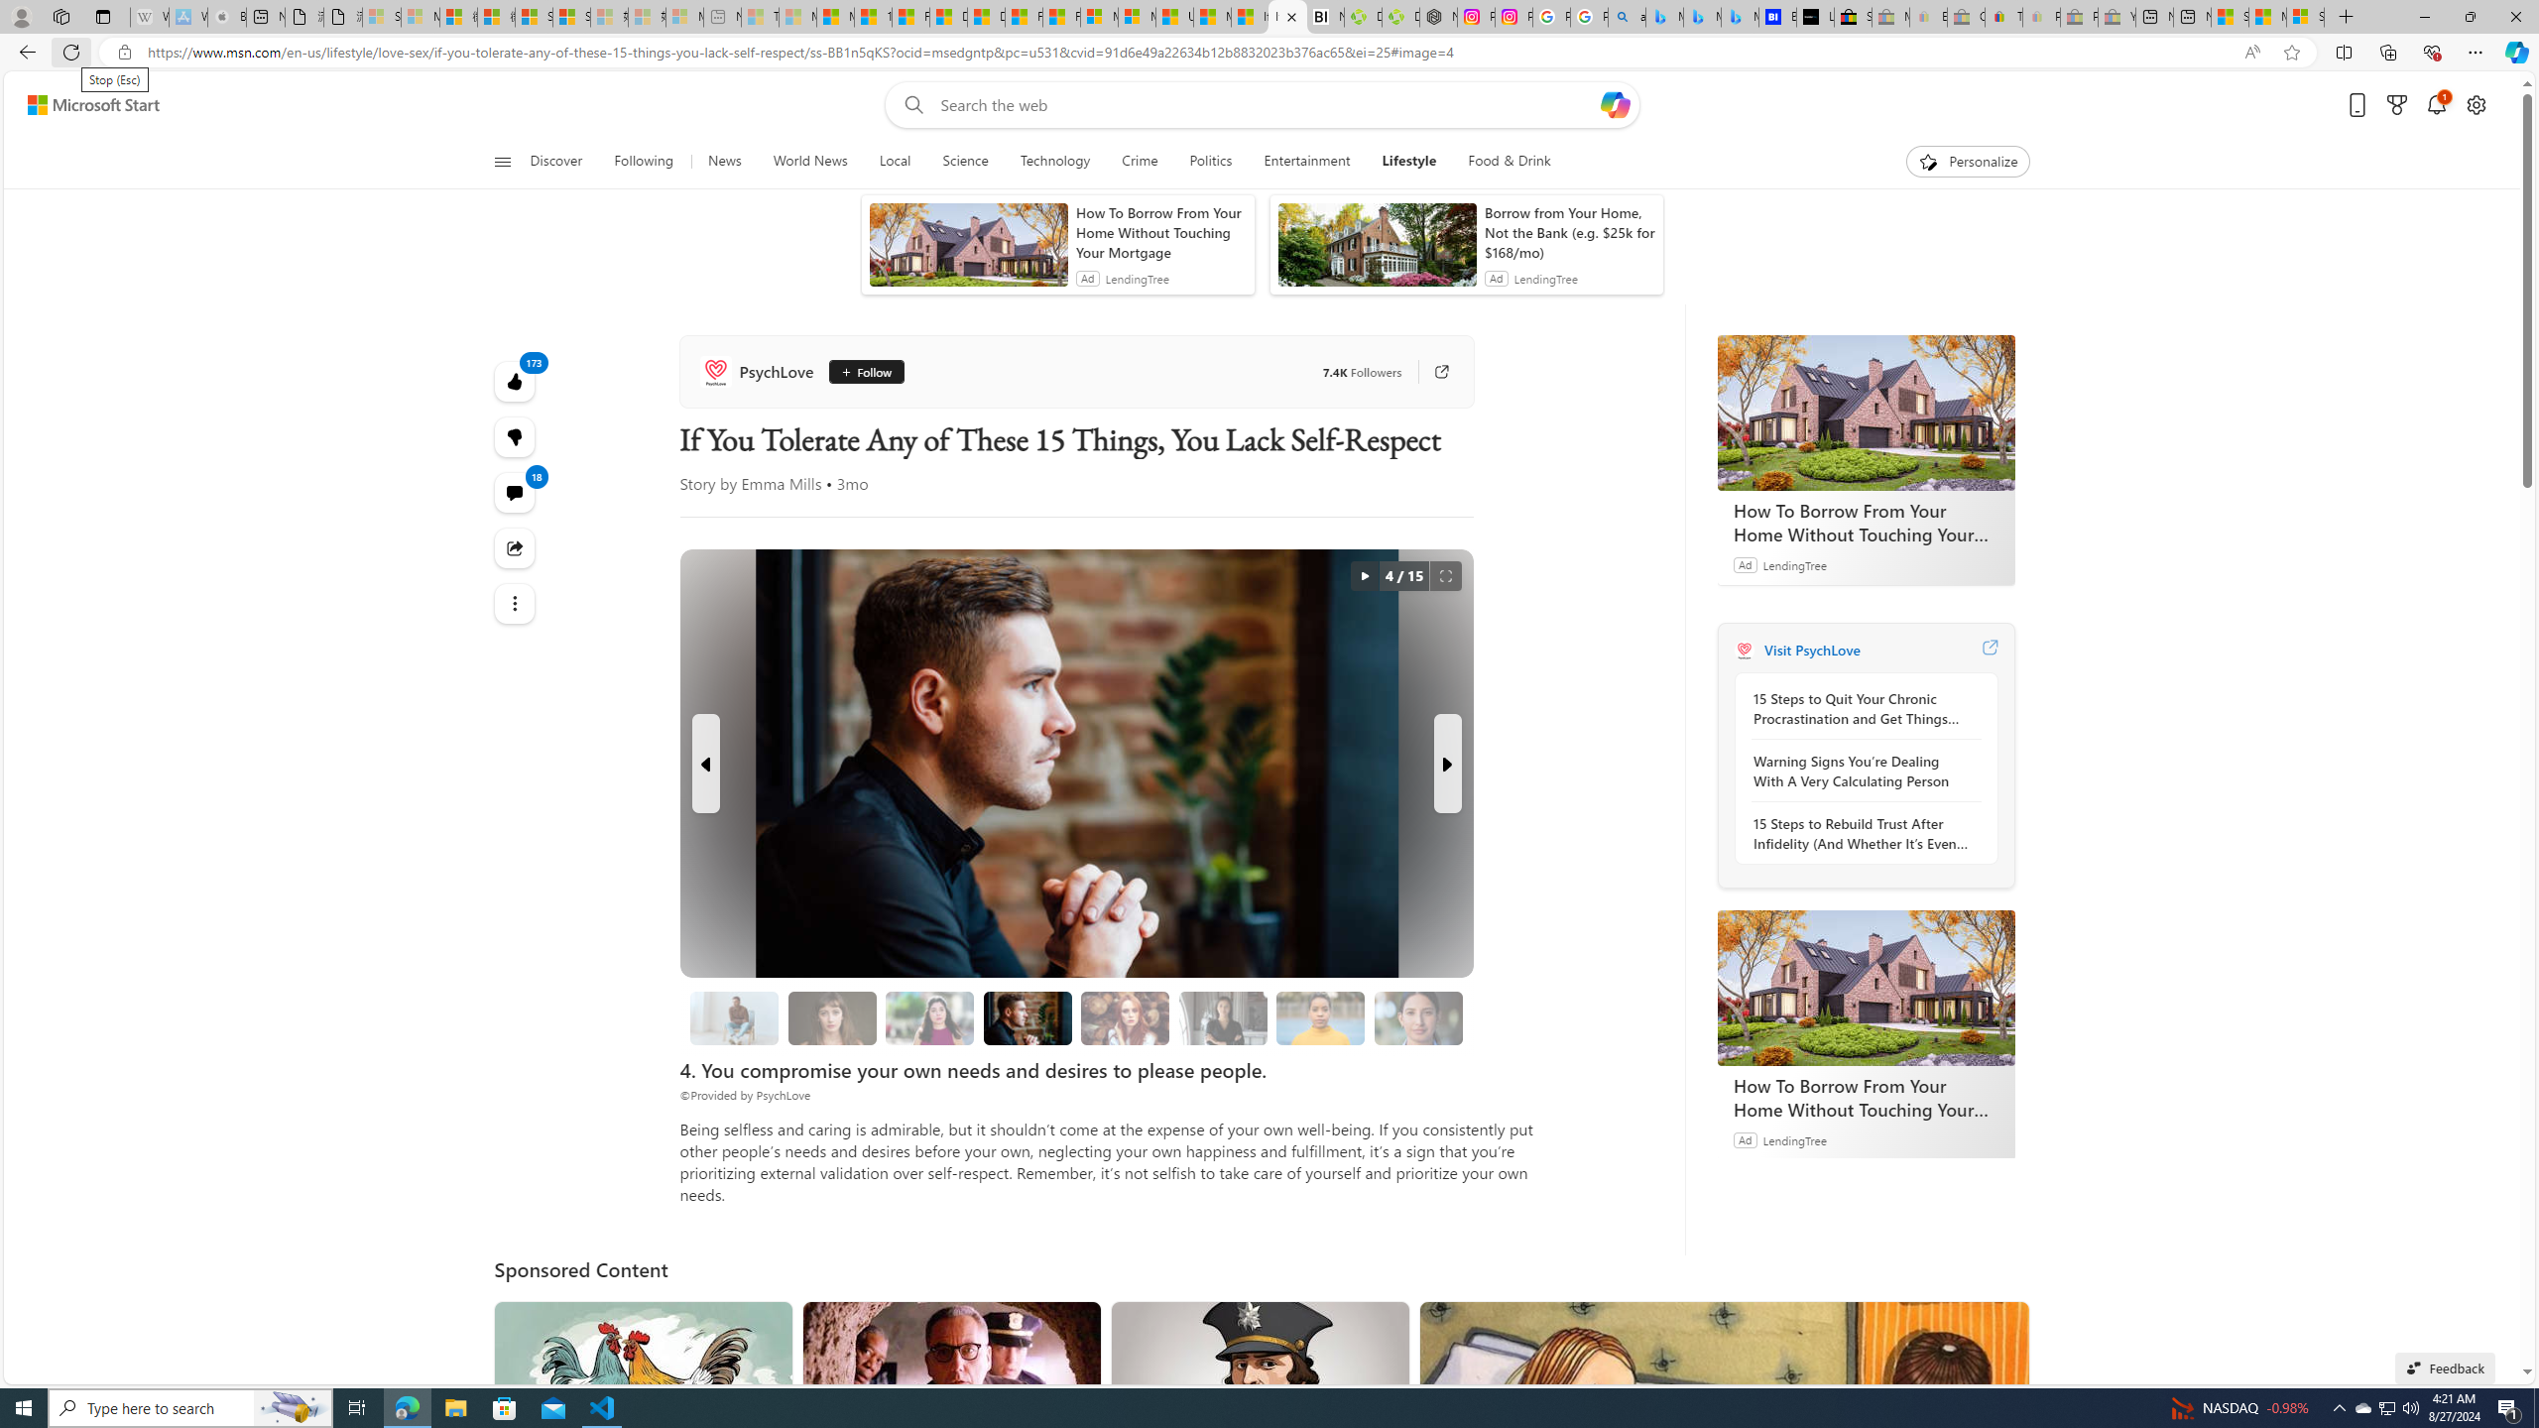  Describe the element at coordinates (2004, 17) in the screenshot. I see `Threats and offensive language policy | eBay` at that location.